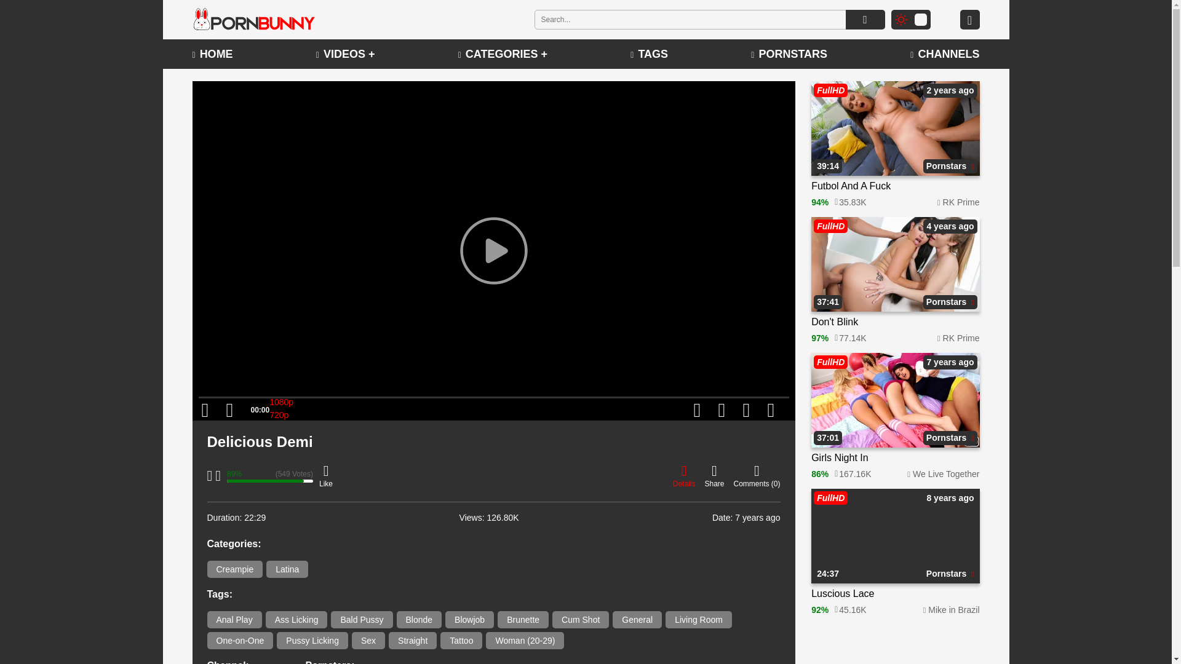 The width and height of the screenshot is (1181, 664). Describe the element at coordinates (253, 19) in the screenshot. I see `ThePornBunny` at that location.